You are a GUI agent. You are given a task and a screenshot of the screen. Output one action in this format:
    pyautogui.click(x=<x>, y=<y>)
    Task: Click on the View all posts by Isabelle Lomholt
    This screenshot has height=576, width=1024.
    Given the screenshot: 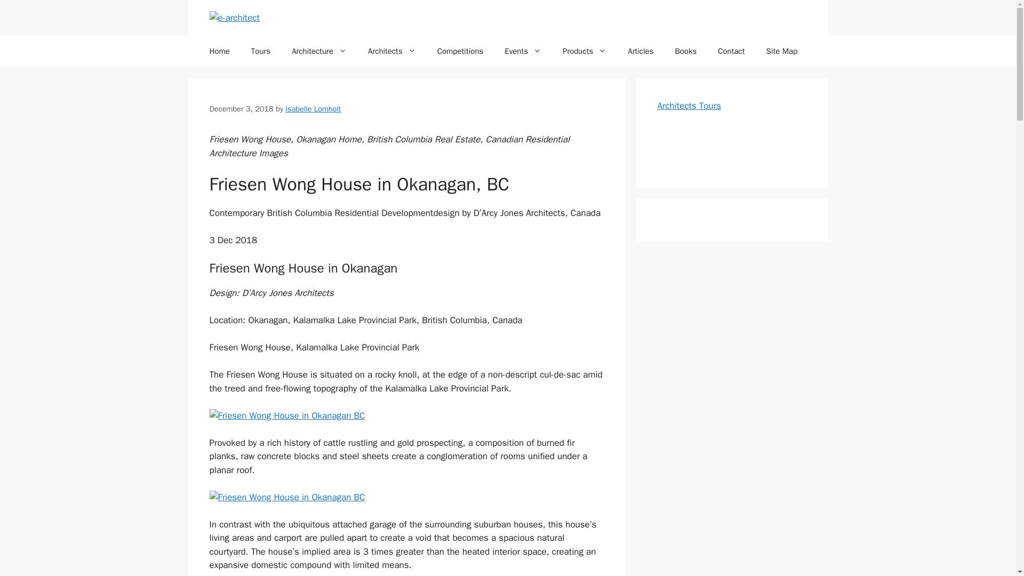 What is the action you would take?
    pyautogui.click(x=313, y=109)
    